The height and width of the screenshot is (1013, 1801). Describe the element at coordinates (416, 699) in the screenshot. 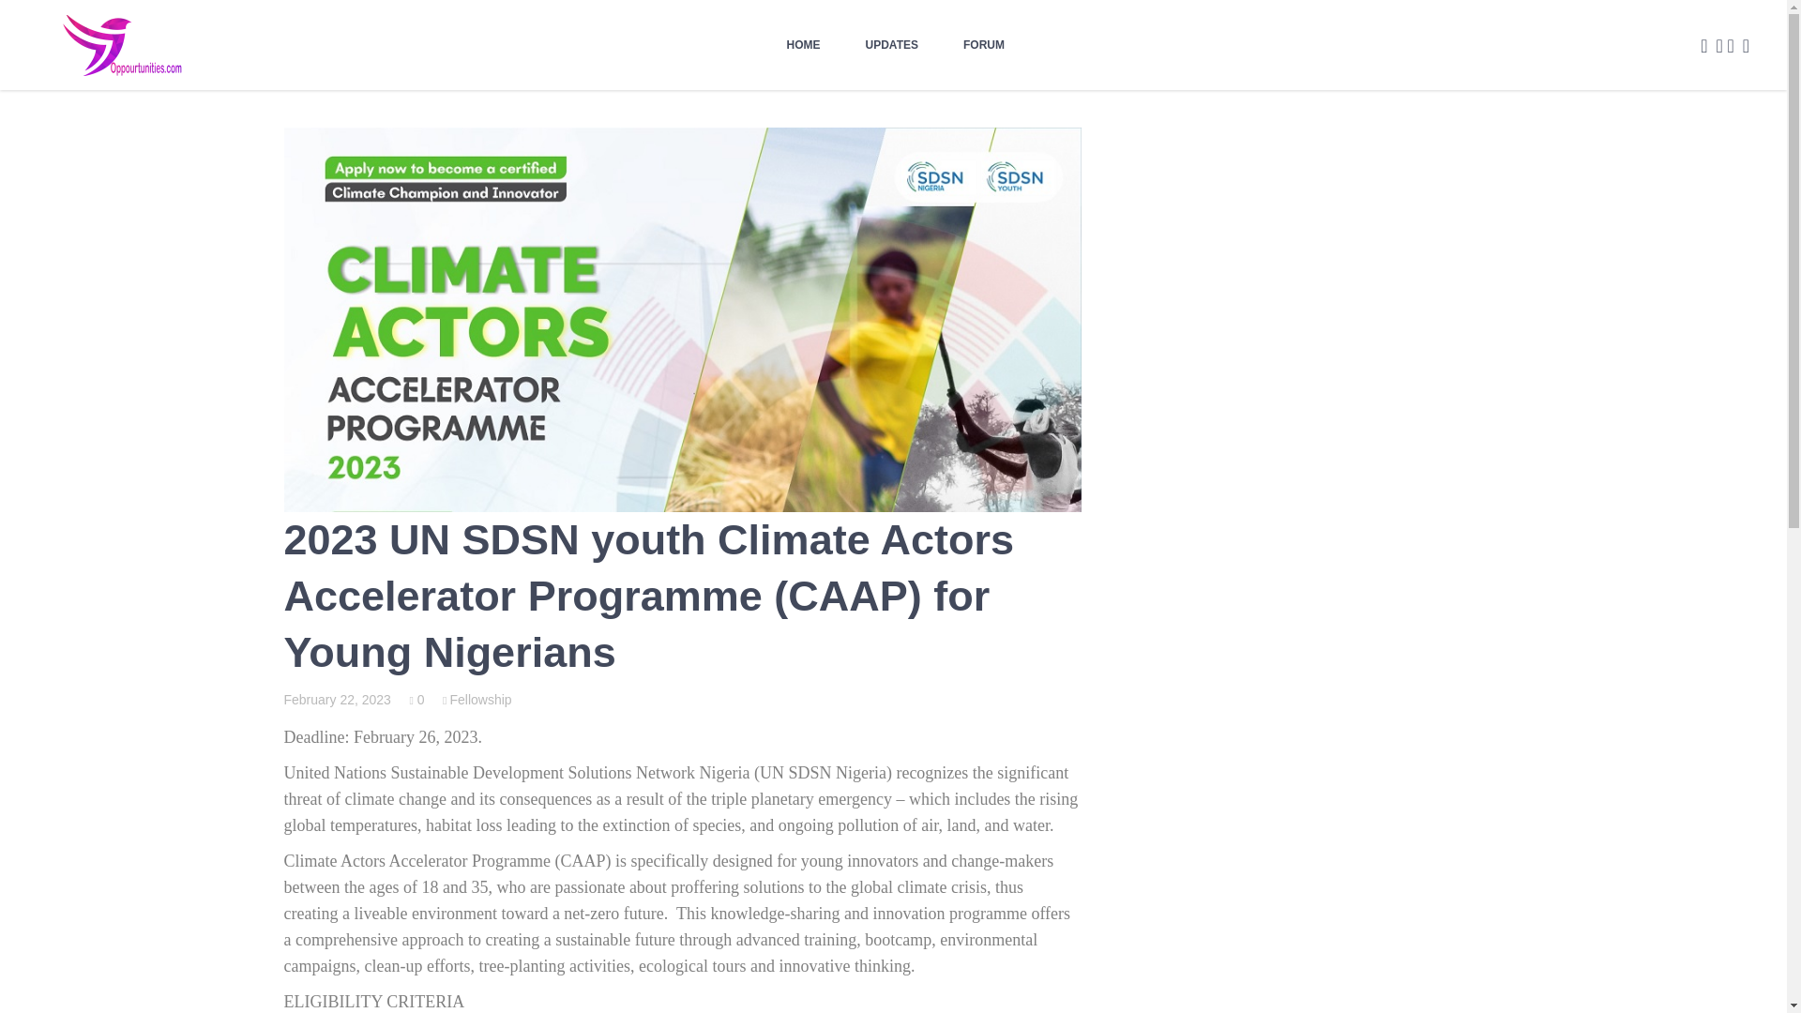

I see `0` at that location.